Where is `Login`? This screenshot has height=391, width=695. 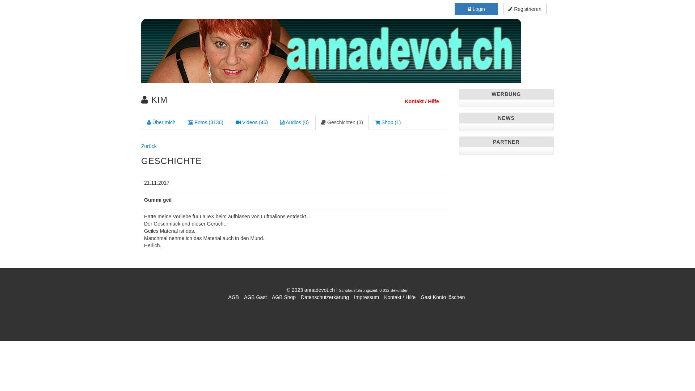
Login is located at coordinates (476, 9).